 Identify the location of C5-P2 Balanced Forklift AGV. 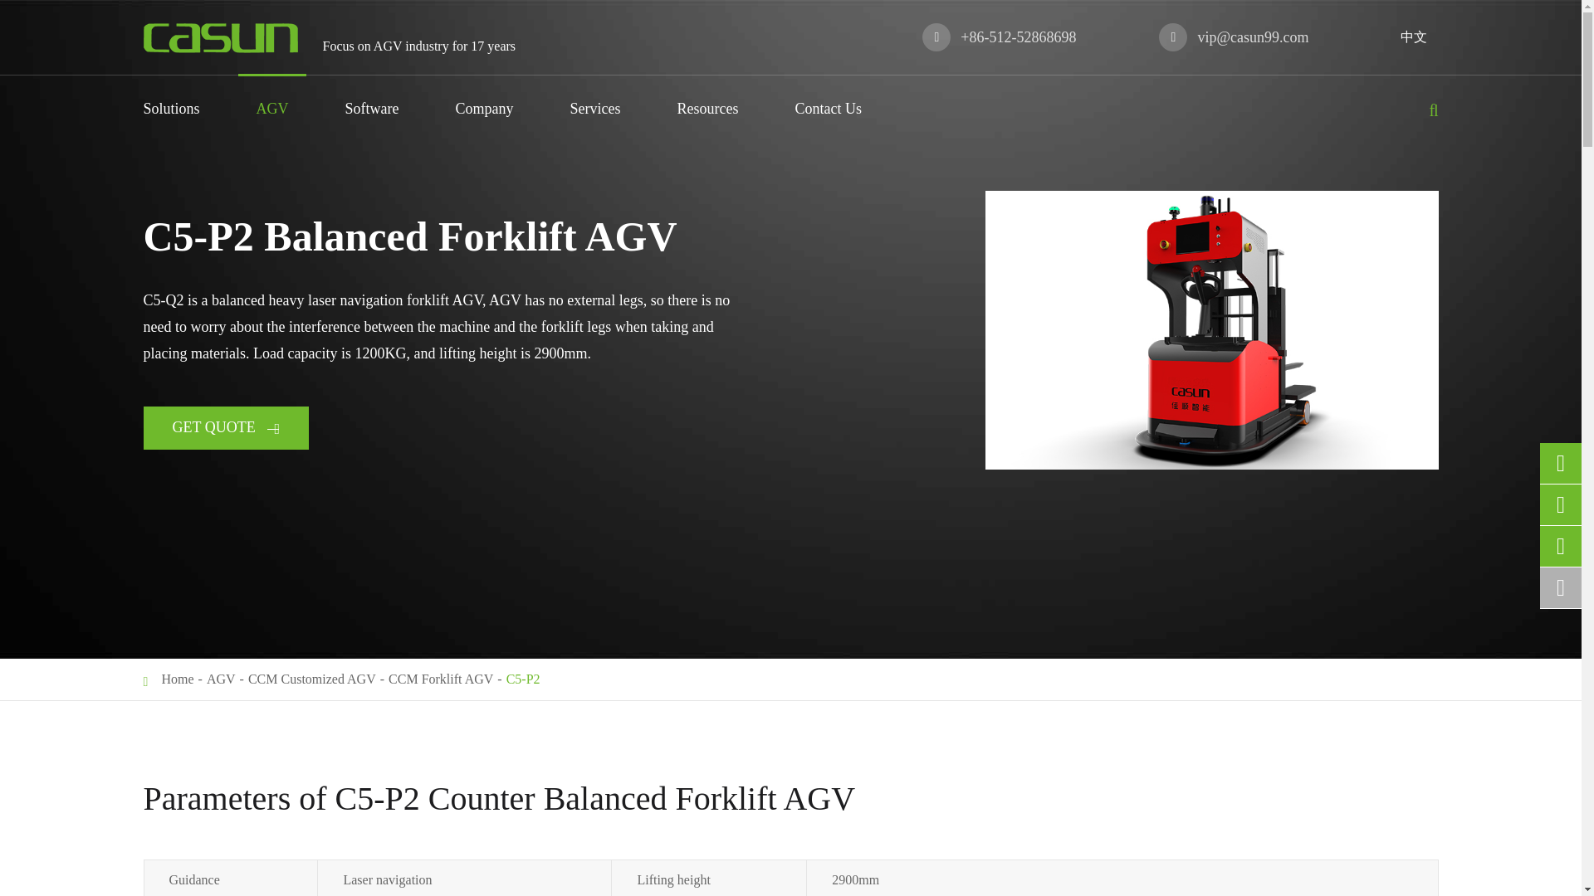
(1210, 330).